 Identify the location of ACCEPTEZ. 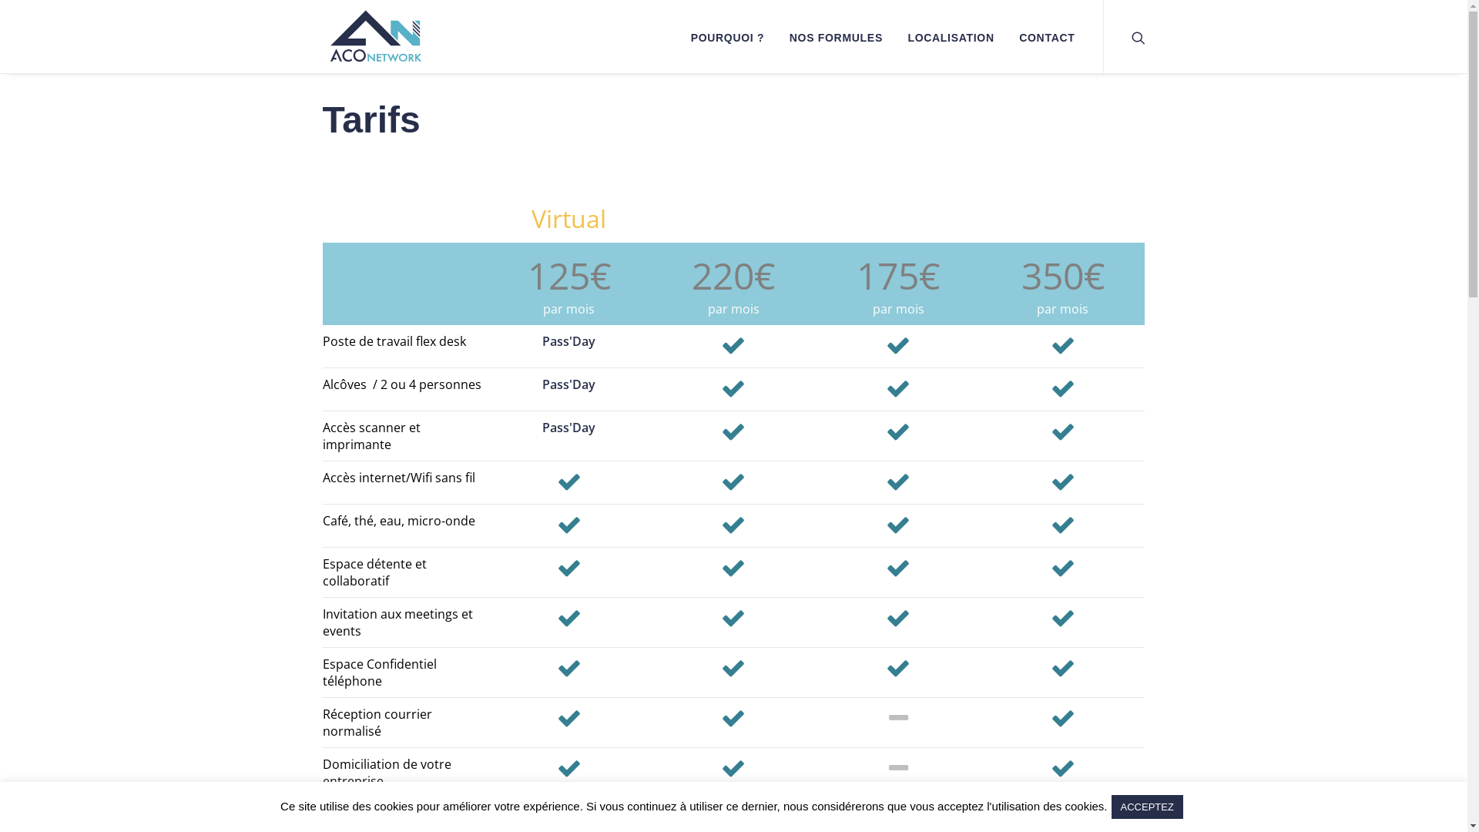
(1148, 807).